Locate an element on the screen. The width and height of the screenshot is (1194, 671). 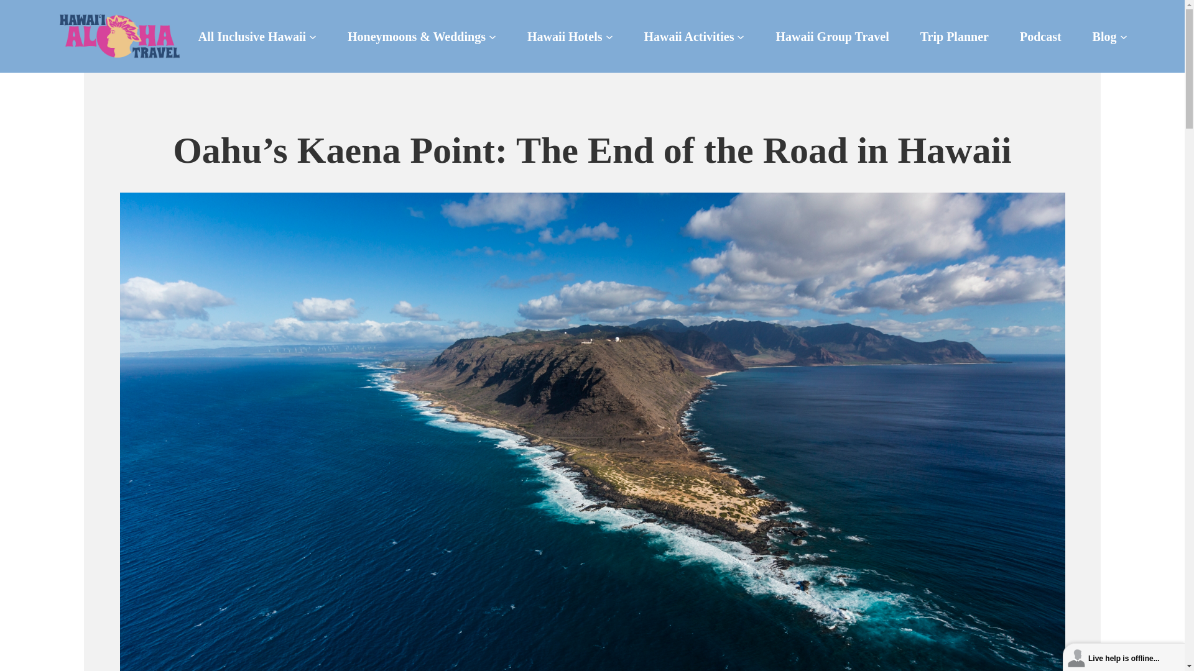
Blog is located at coordinates (1104, 36).